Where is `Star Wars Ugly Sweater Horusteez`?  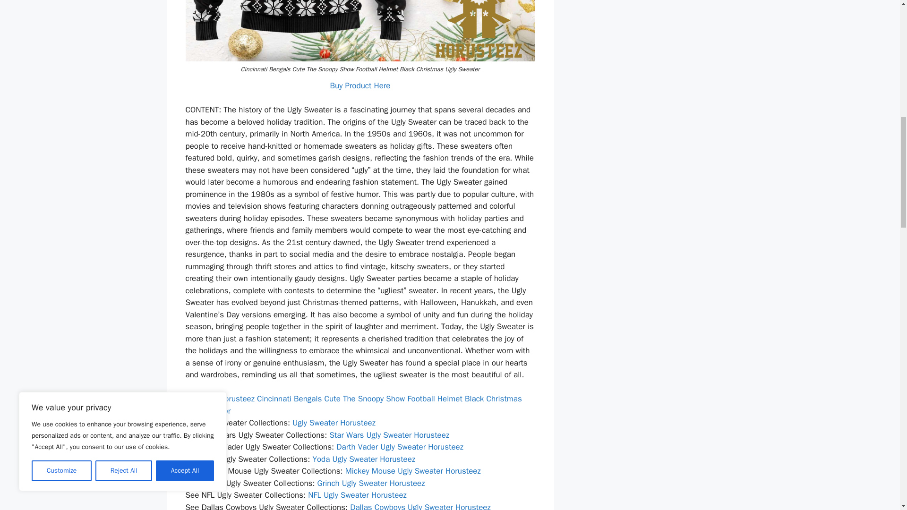 Star Wars Ugly Sweater Horusteez is located at coordinates (389, 435).